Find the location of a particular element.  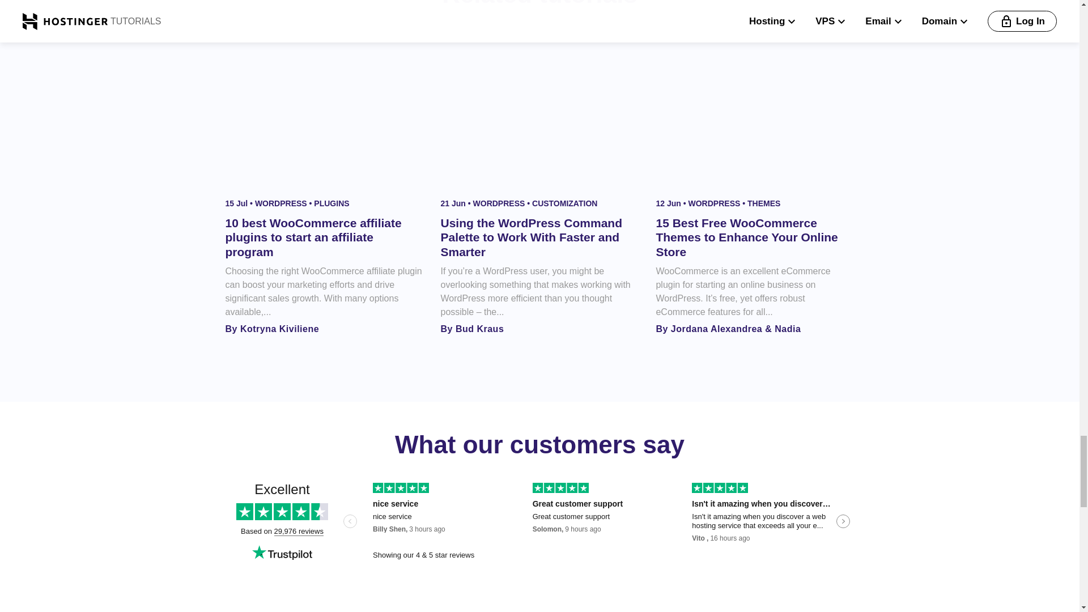

WORDPRESS is located at coordinates (282, 203).